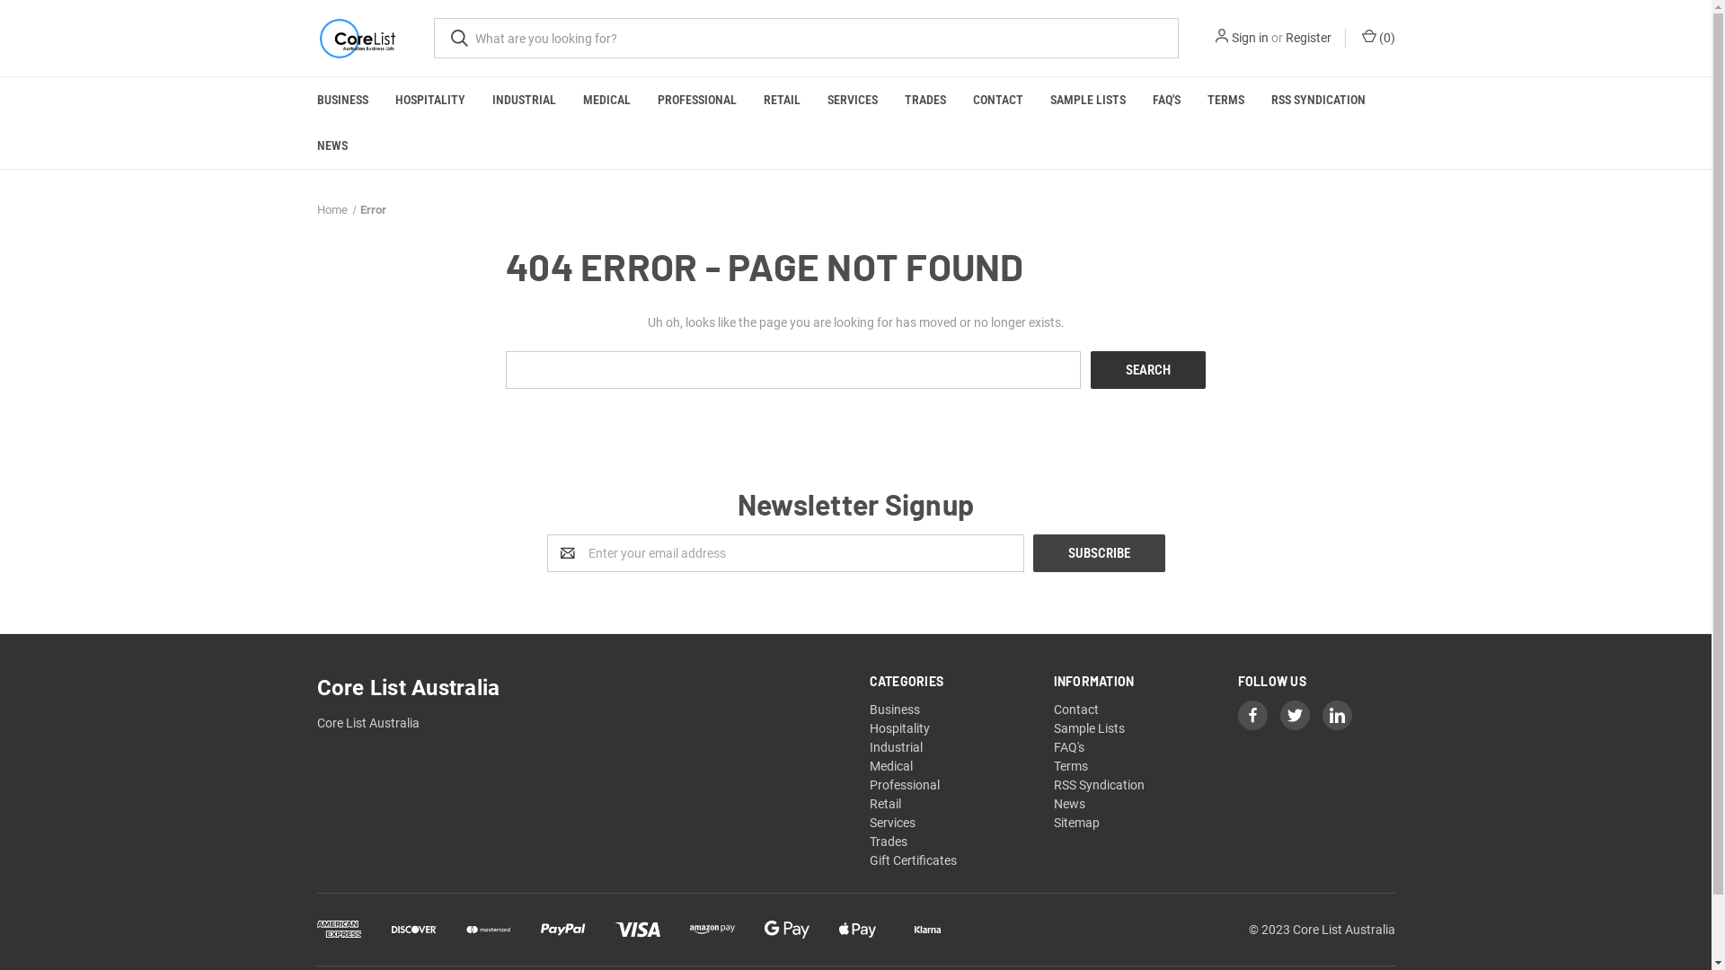 Image resolution: width=1725 pixels, height=970 pixels. What do you see at coordinates (905, 785) in the screenshot?
I see `Professional` at bounding box center [905, 785].